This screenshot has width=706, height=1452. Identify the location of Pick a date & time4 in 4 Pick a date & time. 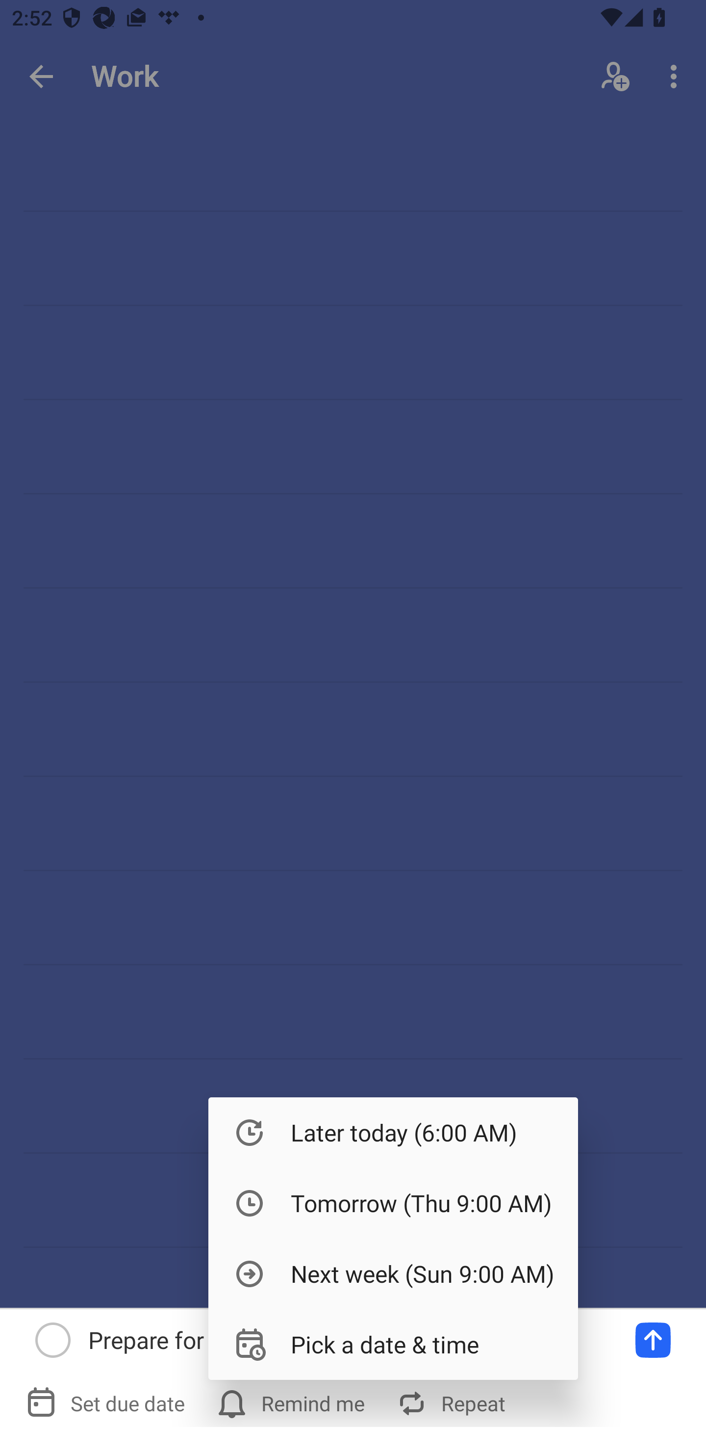
(393, 1344).